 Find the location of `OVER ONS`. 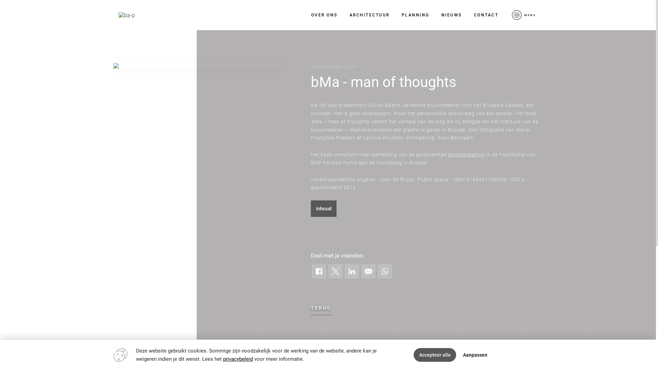

OVER ONS is located at coordinates (324, 15).